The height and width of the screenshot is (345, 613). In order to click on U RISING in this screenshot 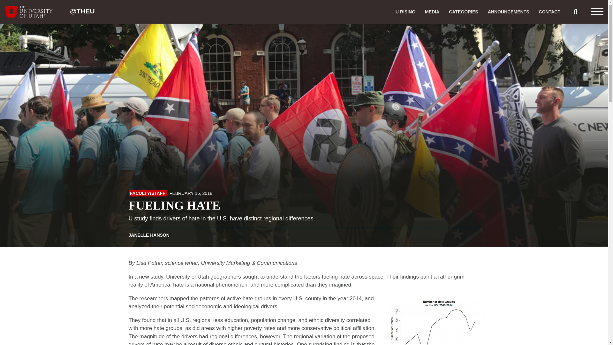, I will do `click(405, 12)`.